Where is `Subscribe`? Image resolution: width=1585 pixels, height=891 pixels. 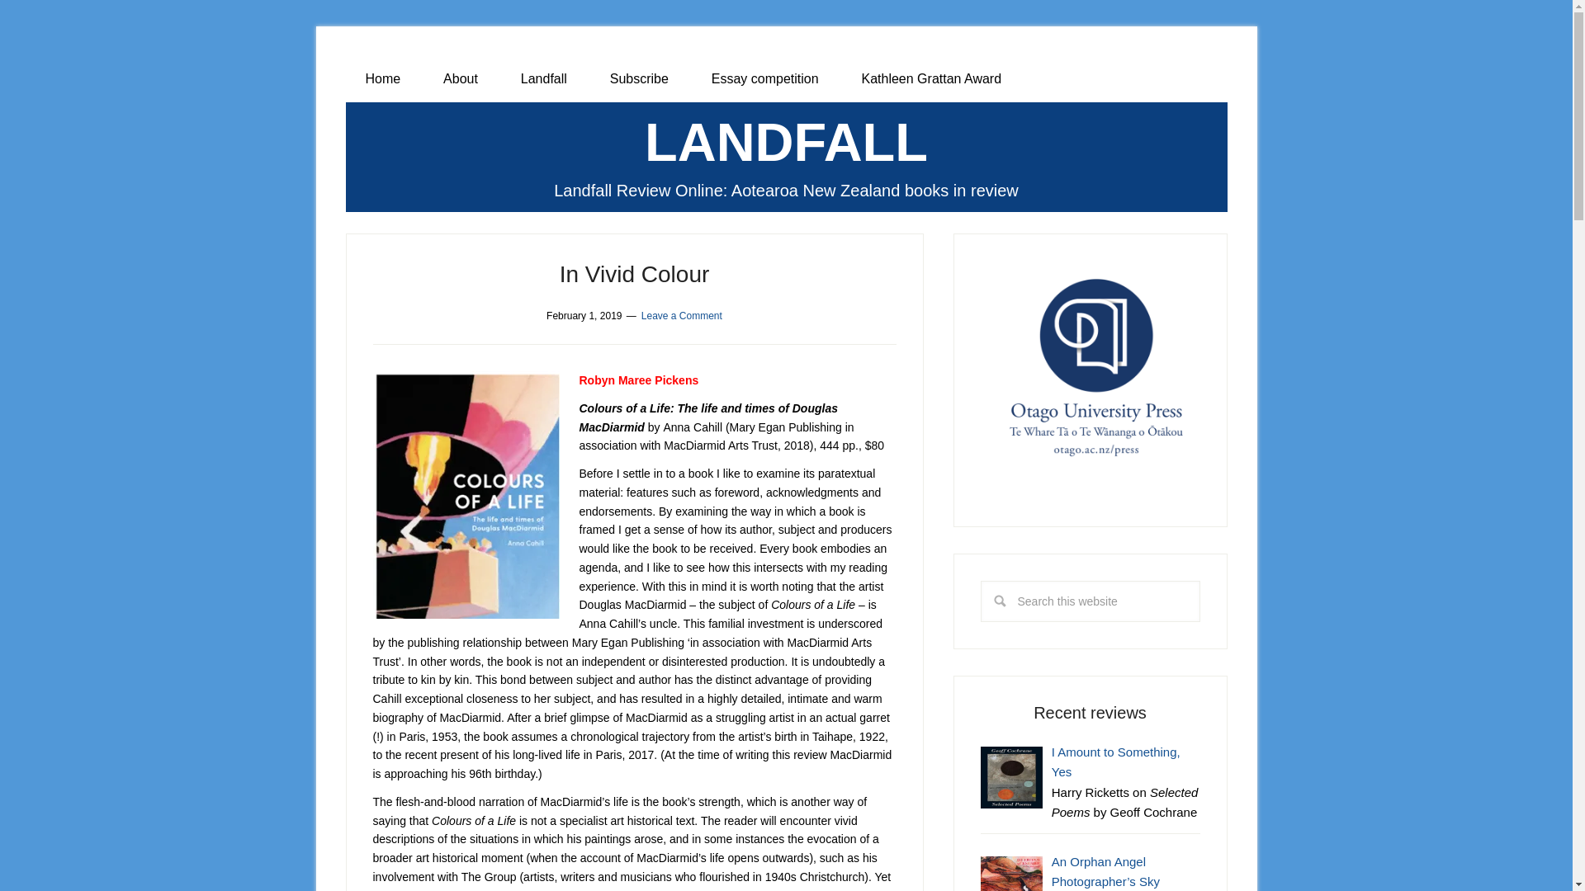
Subscribe is located at coordinates (639, 79).